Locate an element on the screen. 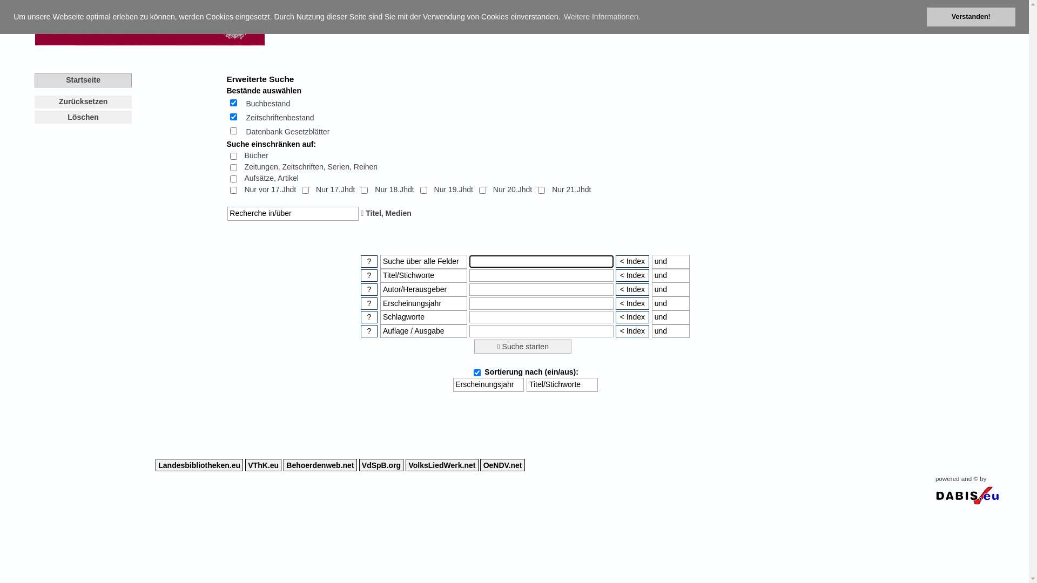   ?  is located at coordinates (369, 261).